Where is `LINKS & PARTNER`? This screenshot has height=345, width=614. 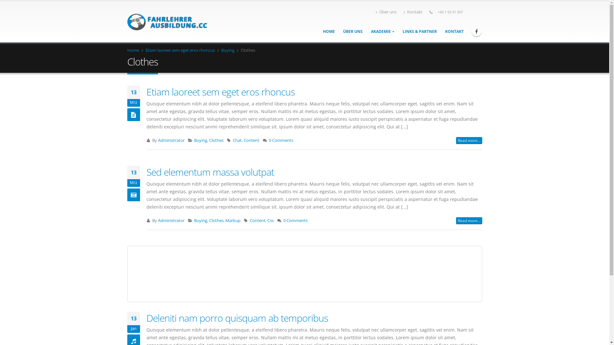 LINKS & PARTNER is located at coordinates (420, 31).